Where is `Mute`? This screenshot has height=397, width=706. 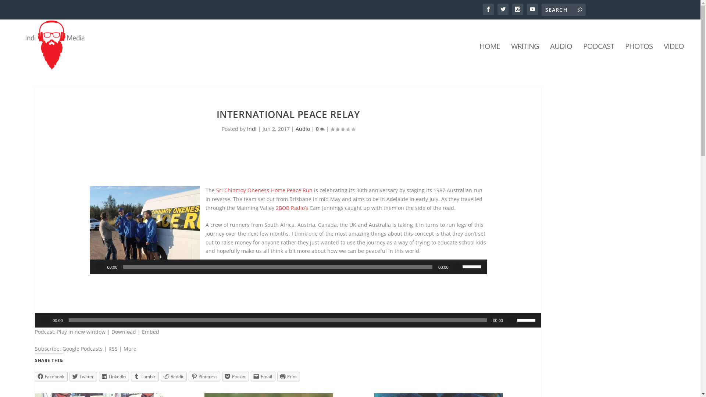
Mute is located at coordinates (512, 320).